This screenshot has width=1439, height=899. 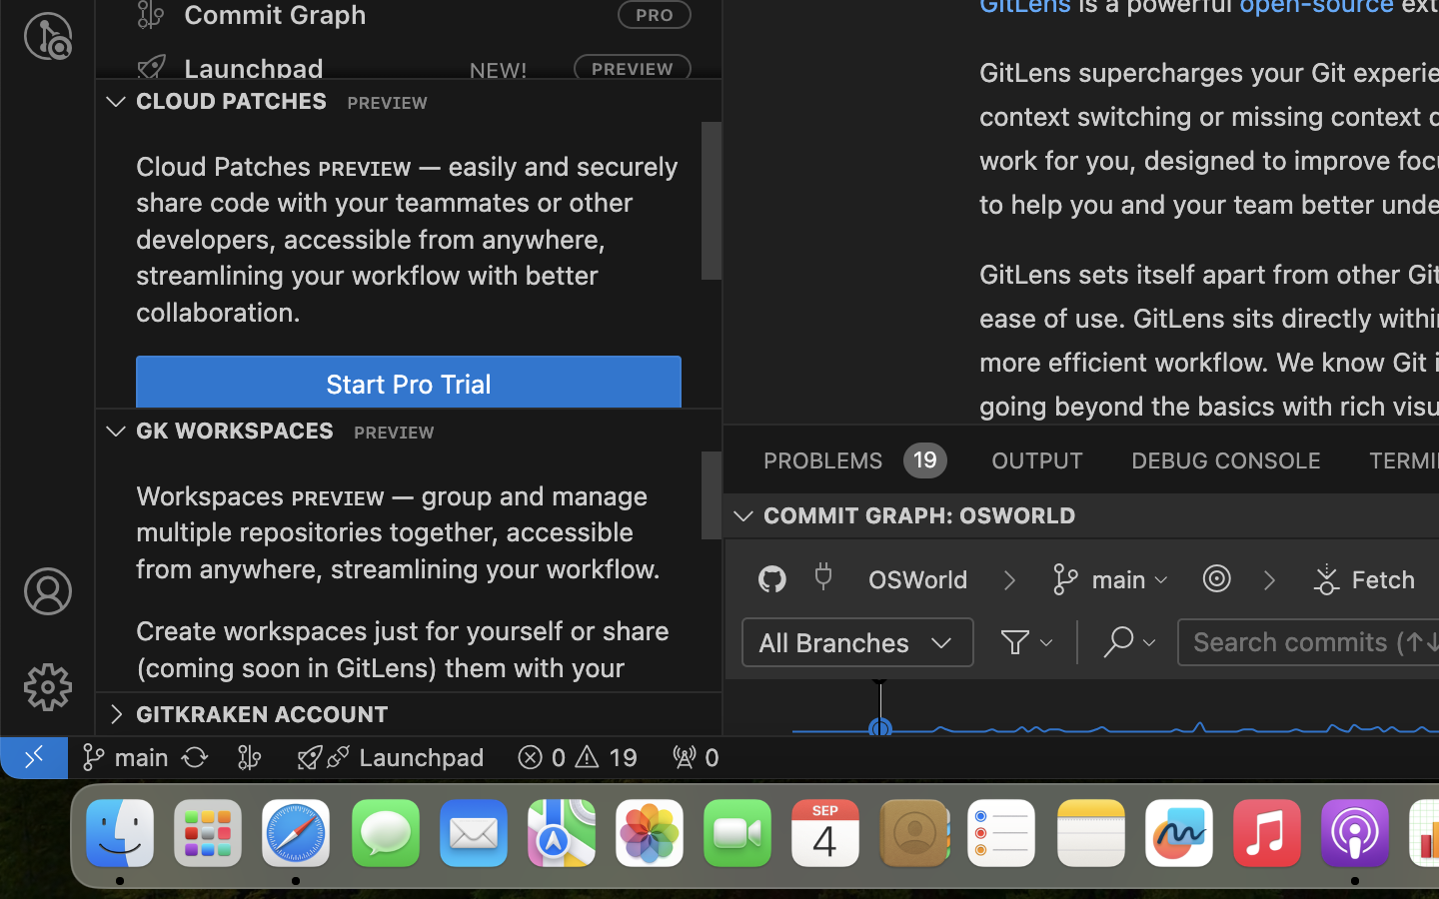 I want to click on 12, so click(x=817, y=317).